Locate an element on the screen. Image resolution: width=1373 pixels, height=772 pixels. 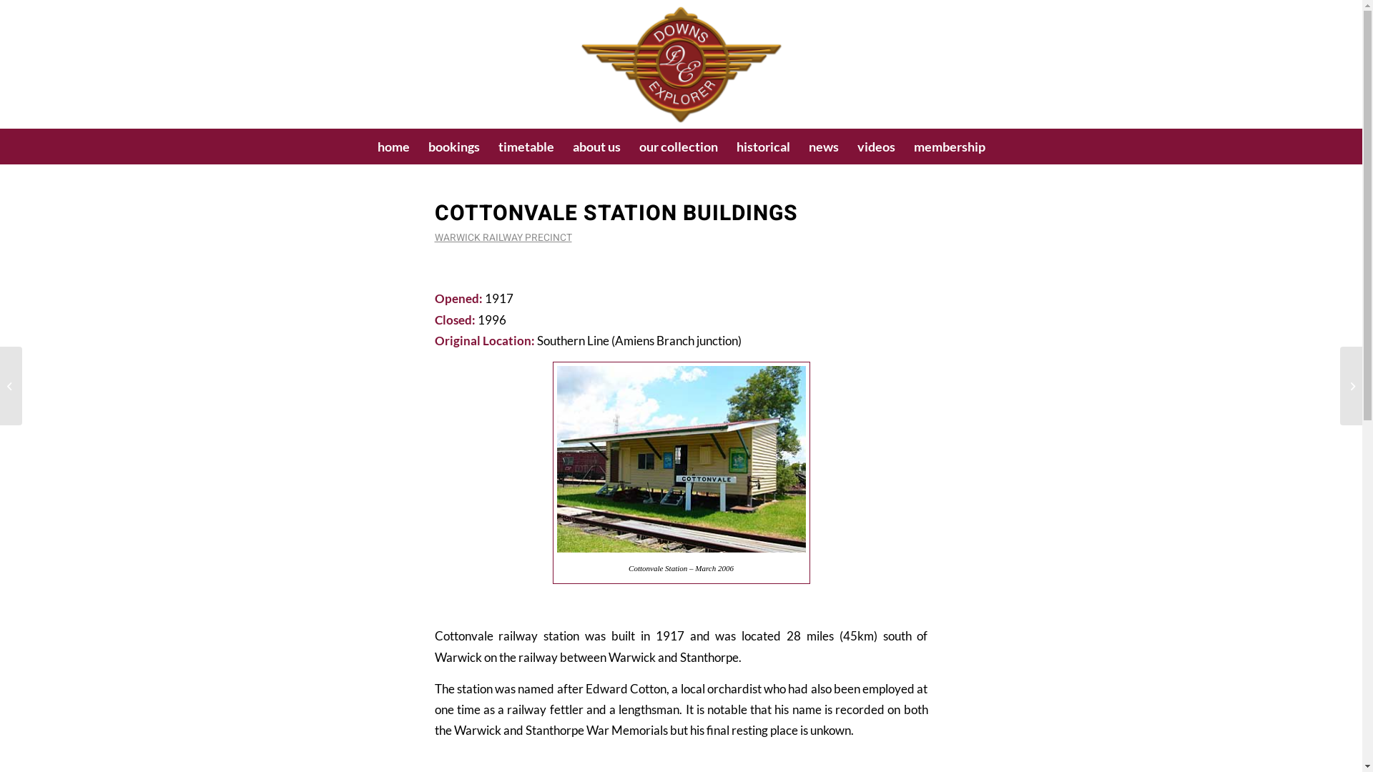
home is located at coordinates (393, 147).